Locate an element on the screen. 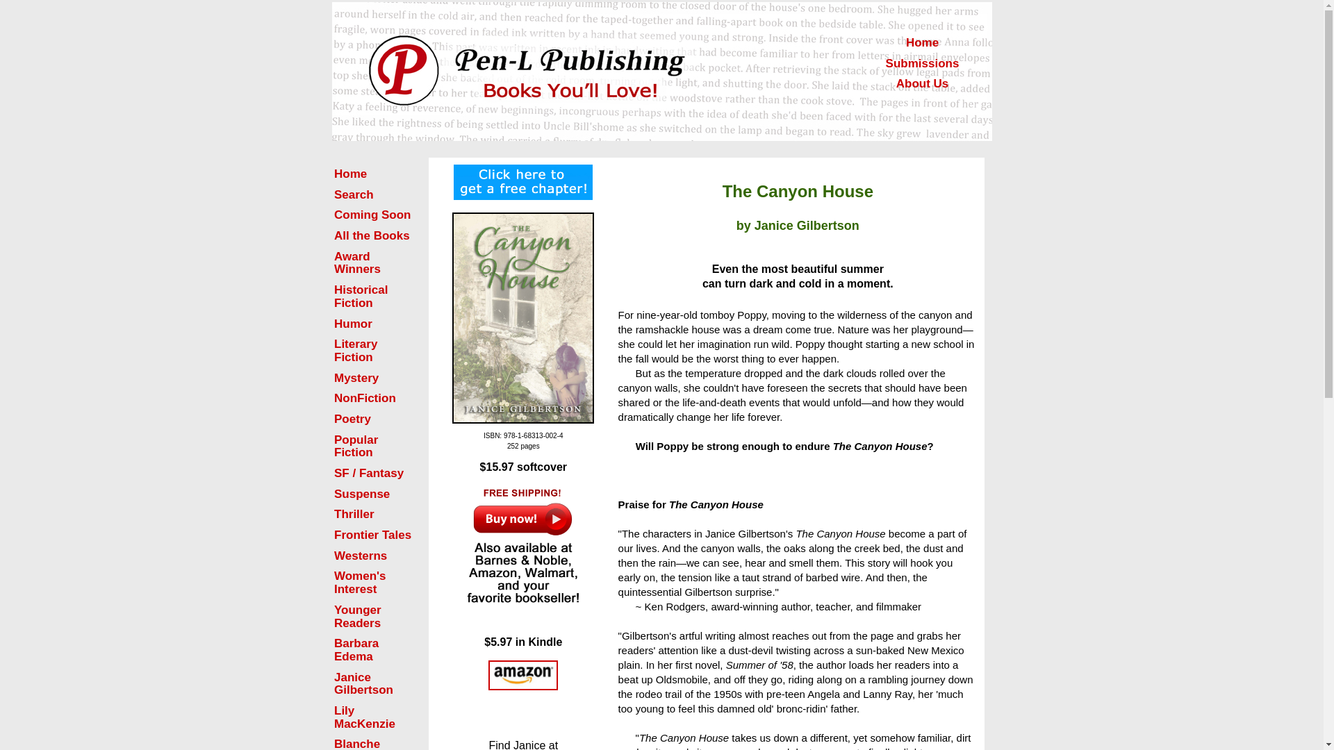  About Us is located at coordinates (923, 83).